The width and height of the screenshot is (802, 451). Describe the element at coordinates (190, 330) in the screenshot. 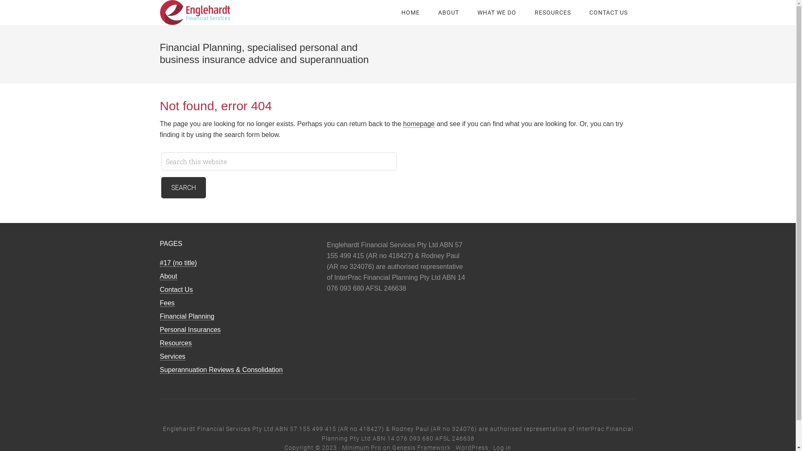

I see `Personal Insurances` at that location.